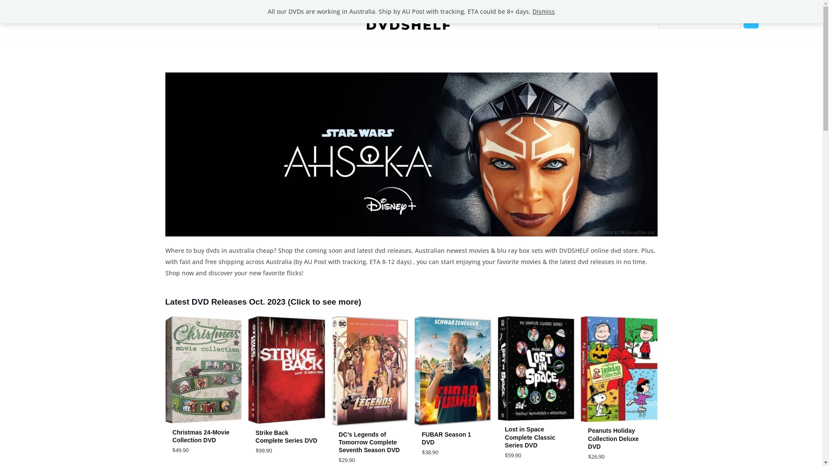 Image resolution: width=829 pixels, height=466 pixels. Describe the element at coordinates (78, 20) in the screenshot. I see `Movies` at that location.